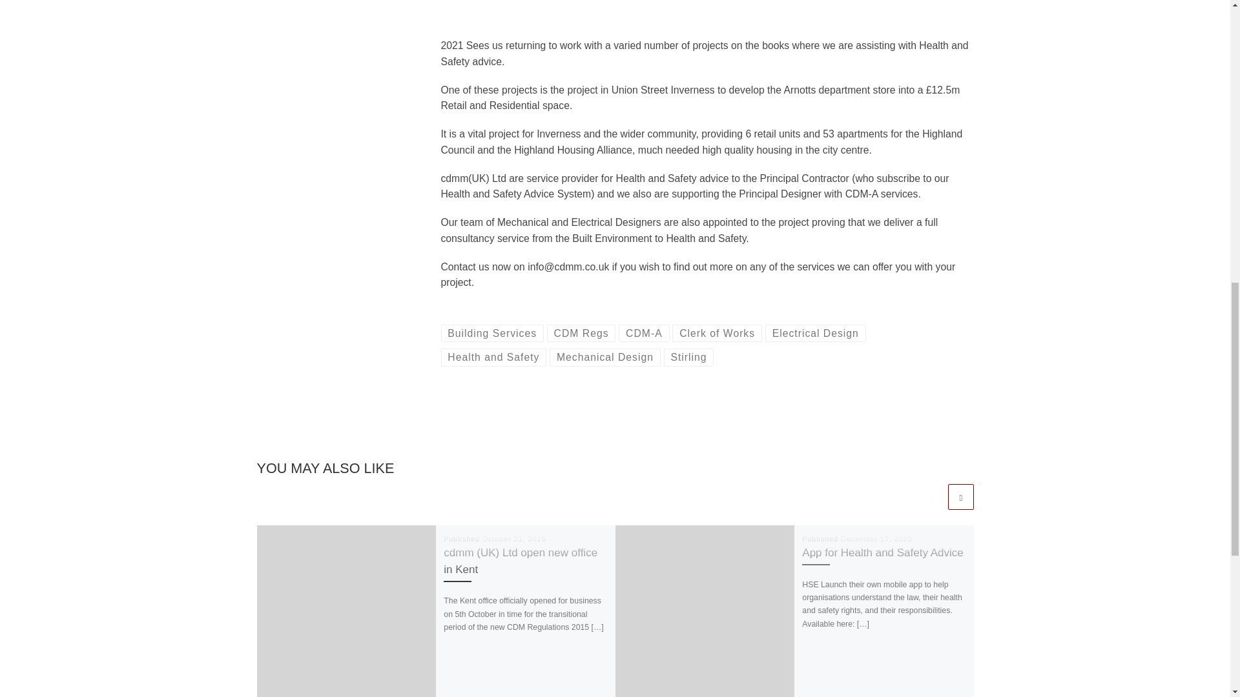  Describe the element at coordinates (581, 334) in the screenshot. I see `View all posts in CDM Regs` at that location.